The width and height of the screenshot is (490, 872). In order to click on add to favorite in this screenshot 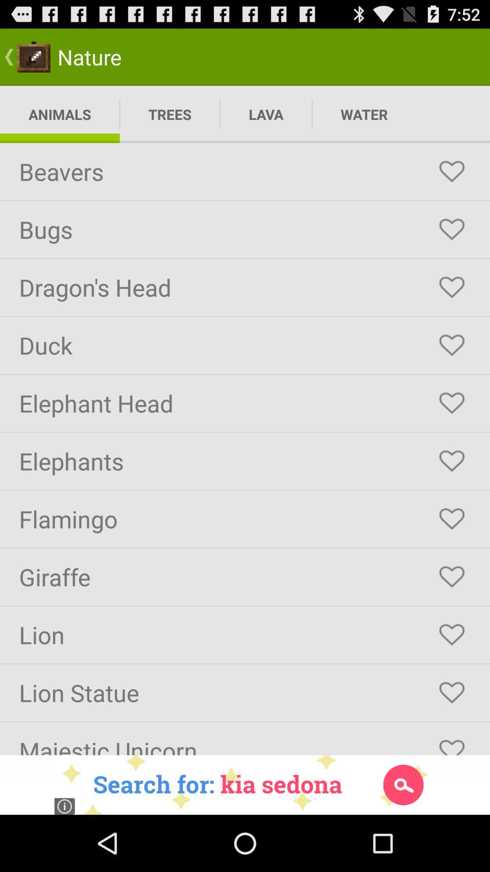, I will do `click(452, 743)`.